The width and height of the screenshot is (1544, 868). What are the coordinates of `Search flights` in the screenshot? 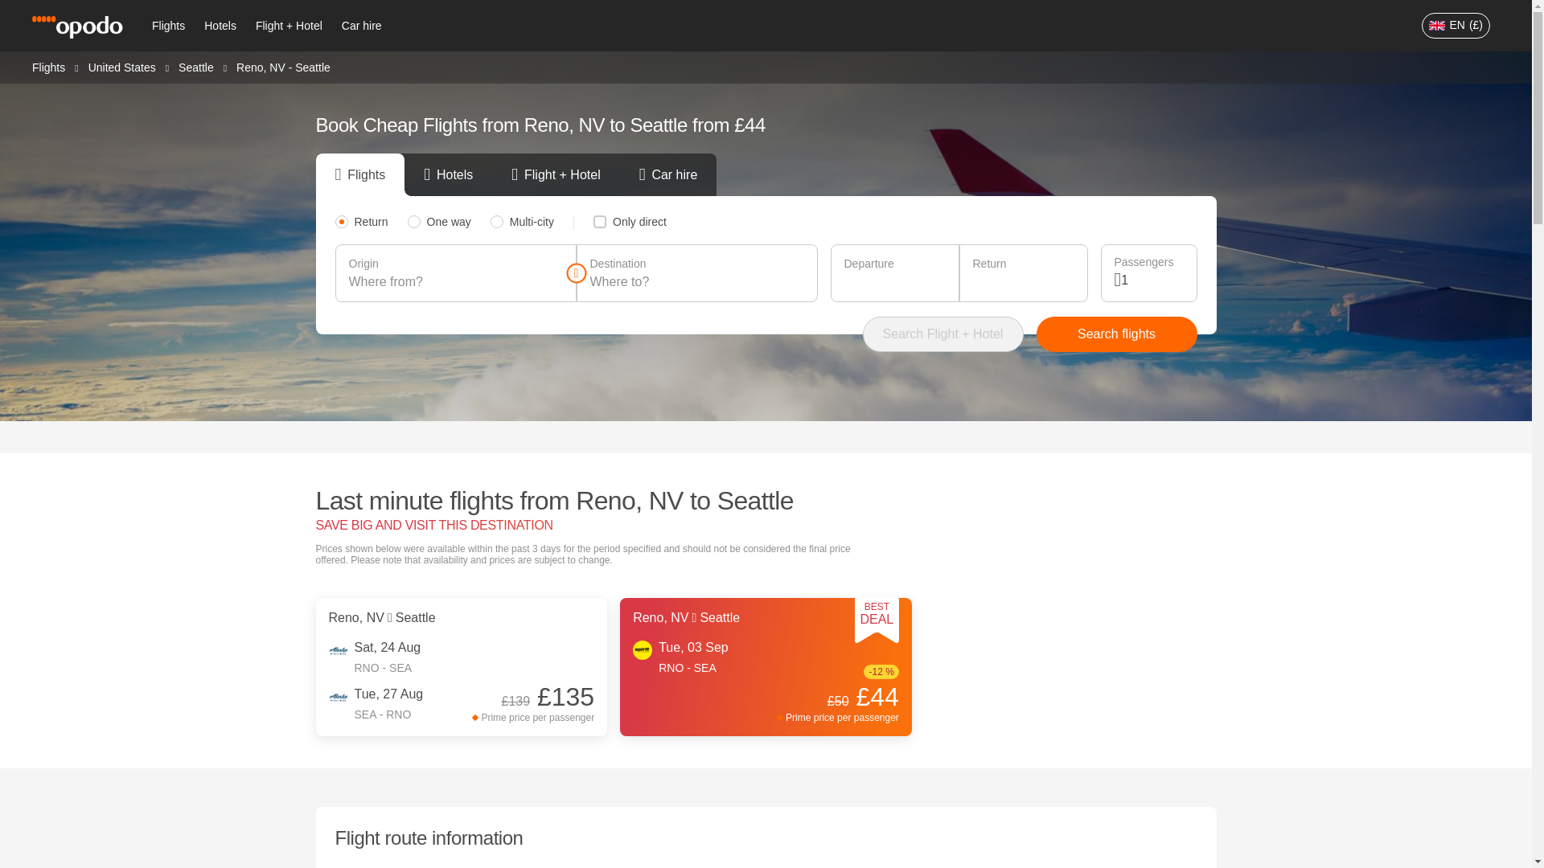 It's located at (1116, 334).